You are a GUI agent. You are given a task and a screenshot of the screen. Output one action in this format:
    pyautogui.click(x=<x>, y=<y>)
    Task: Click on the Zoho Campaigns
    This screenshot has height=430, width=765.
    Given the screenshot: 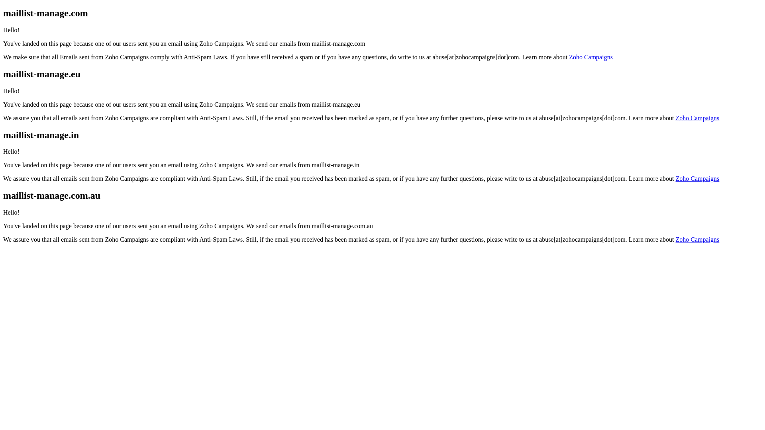 What is the action you would take?
    pyautogui.click(x=591, y=57)
    